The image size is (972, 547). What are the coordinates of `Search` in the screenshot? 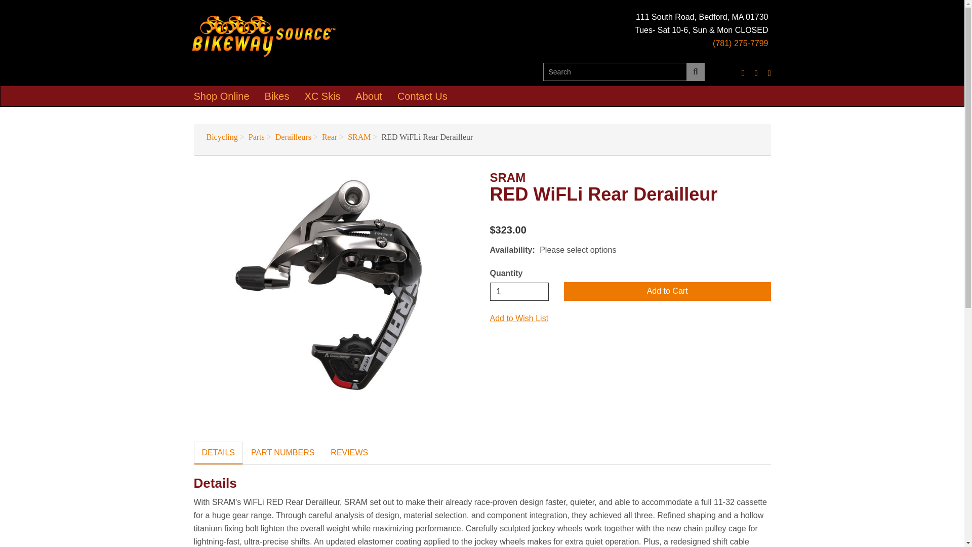 It's located at (696, 72).